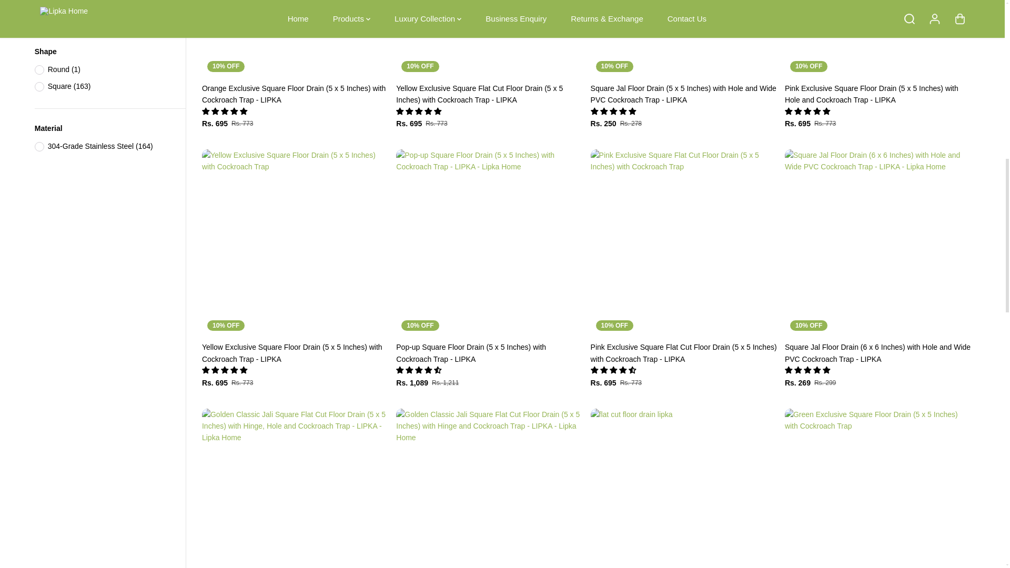 This screenshot has height=568, width=1010. I want to click on Floor Drain without Trap, so click(39, 9).